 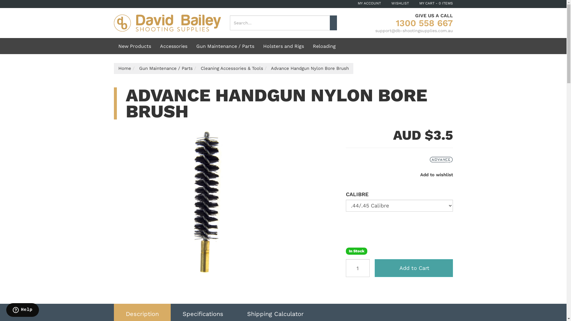 I want to click on Opens a widget where you can find more information, so click(x=23, y=311).